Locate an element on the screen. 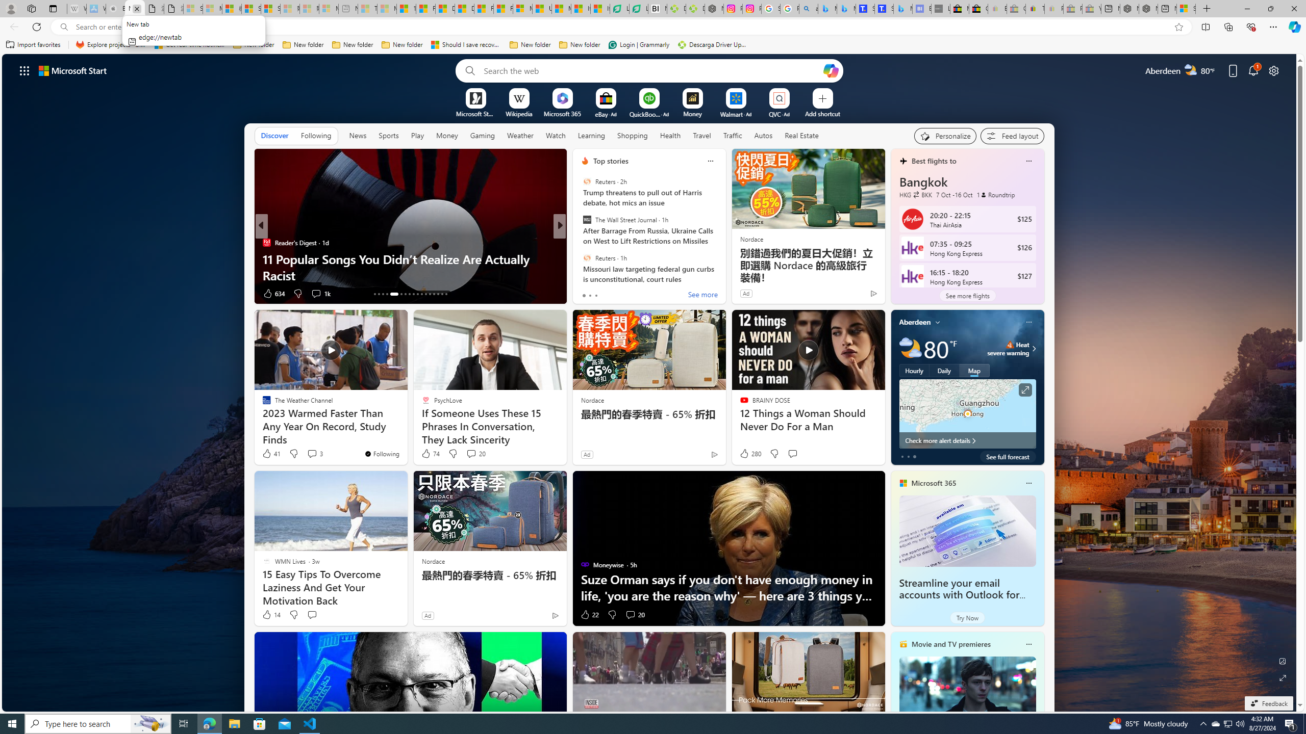 The height and width of the screenshot is (734, 1306). Thai AirAsia (FD 505) Thai AirAsia 20:20 - 22:15 $125 is located at coordinates (967, 219).